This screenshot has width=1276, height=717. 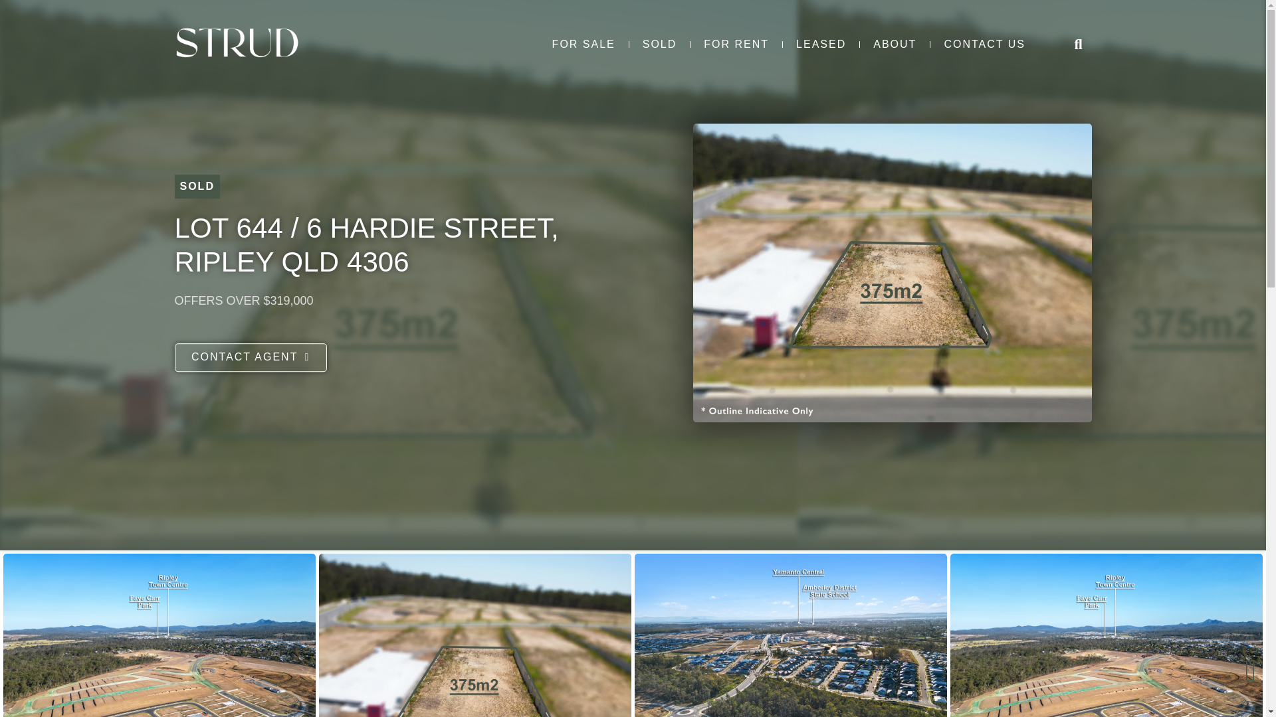 I want to click on SOLD, so click(x=659, y=44).